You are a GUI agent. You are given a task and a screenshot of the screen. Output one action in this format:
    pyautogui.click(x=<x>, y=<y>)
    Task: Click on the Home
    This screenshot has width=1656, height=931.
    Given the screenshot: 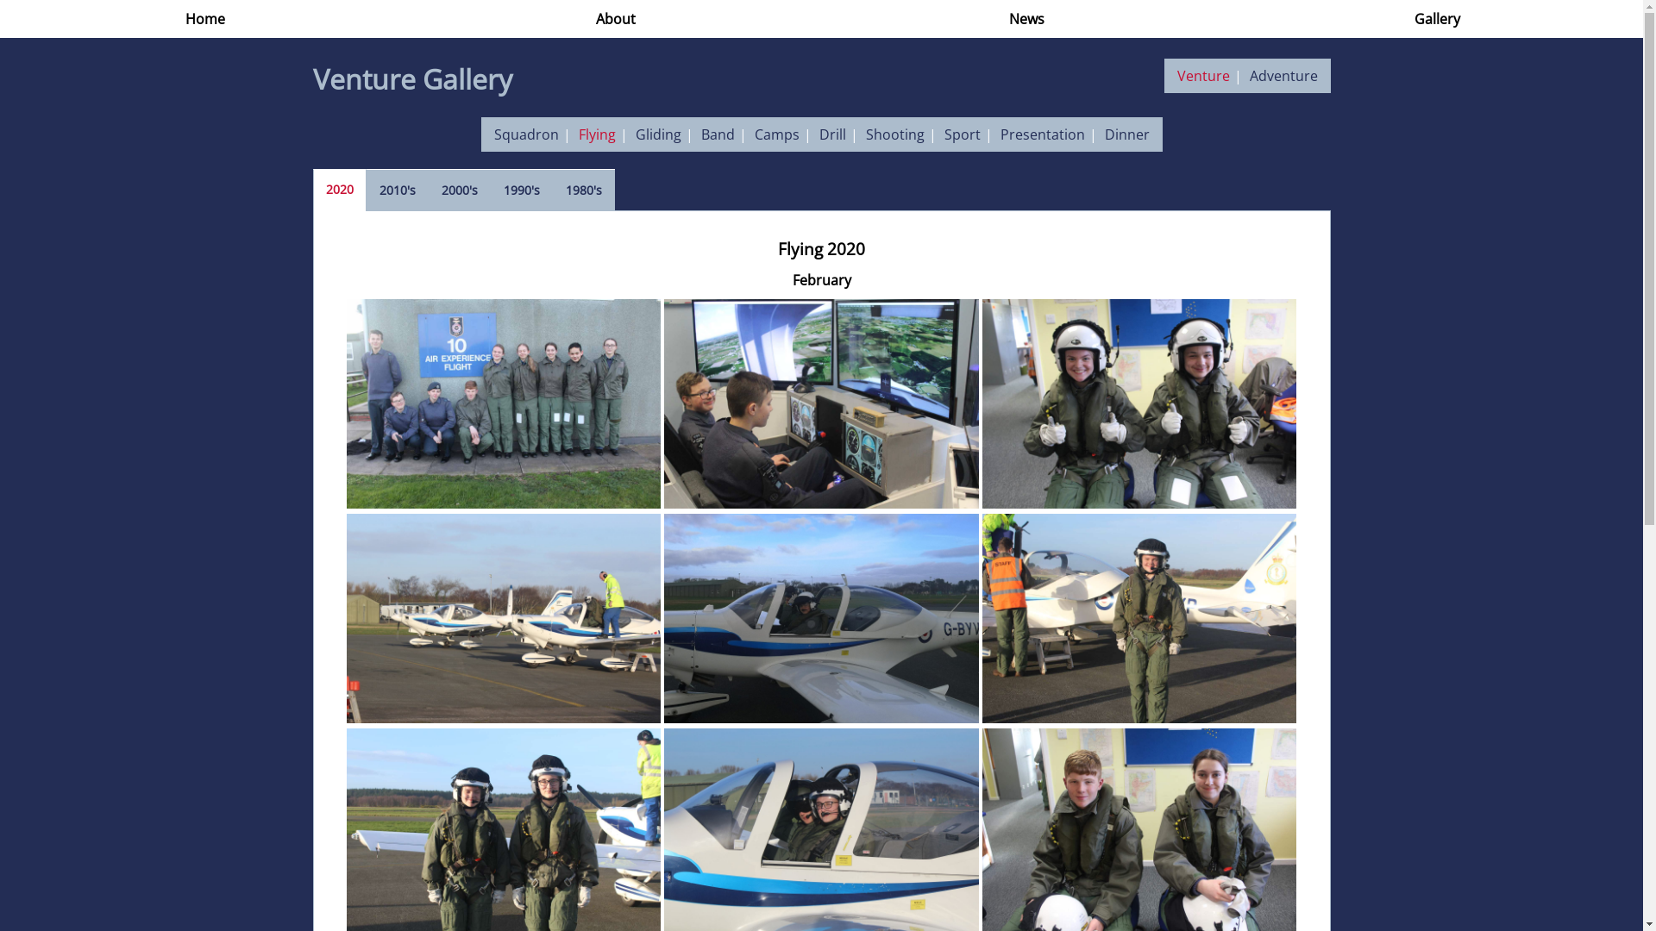 What is the action you would take?
    pyautogui.click(x=205, y=19)
    